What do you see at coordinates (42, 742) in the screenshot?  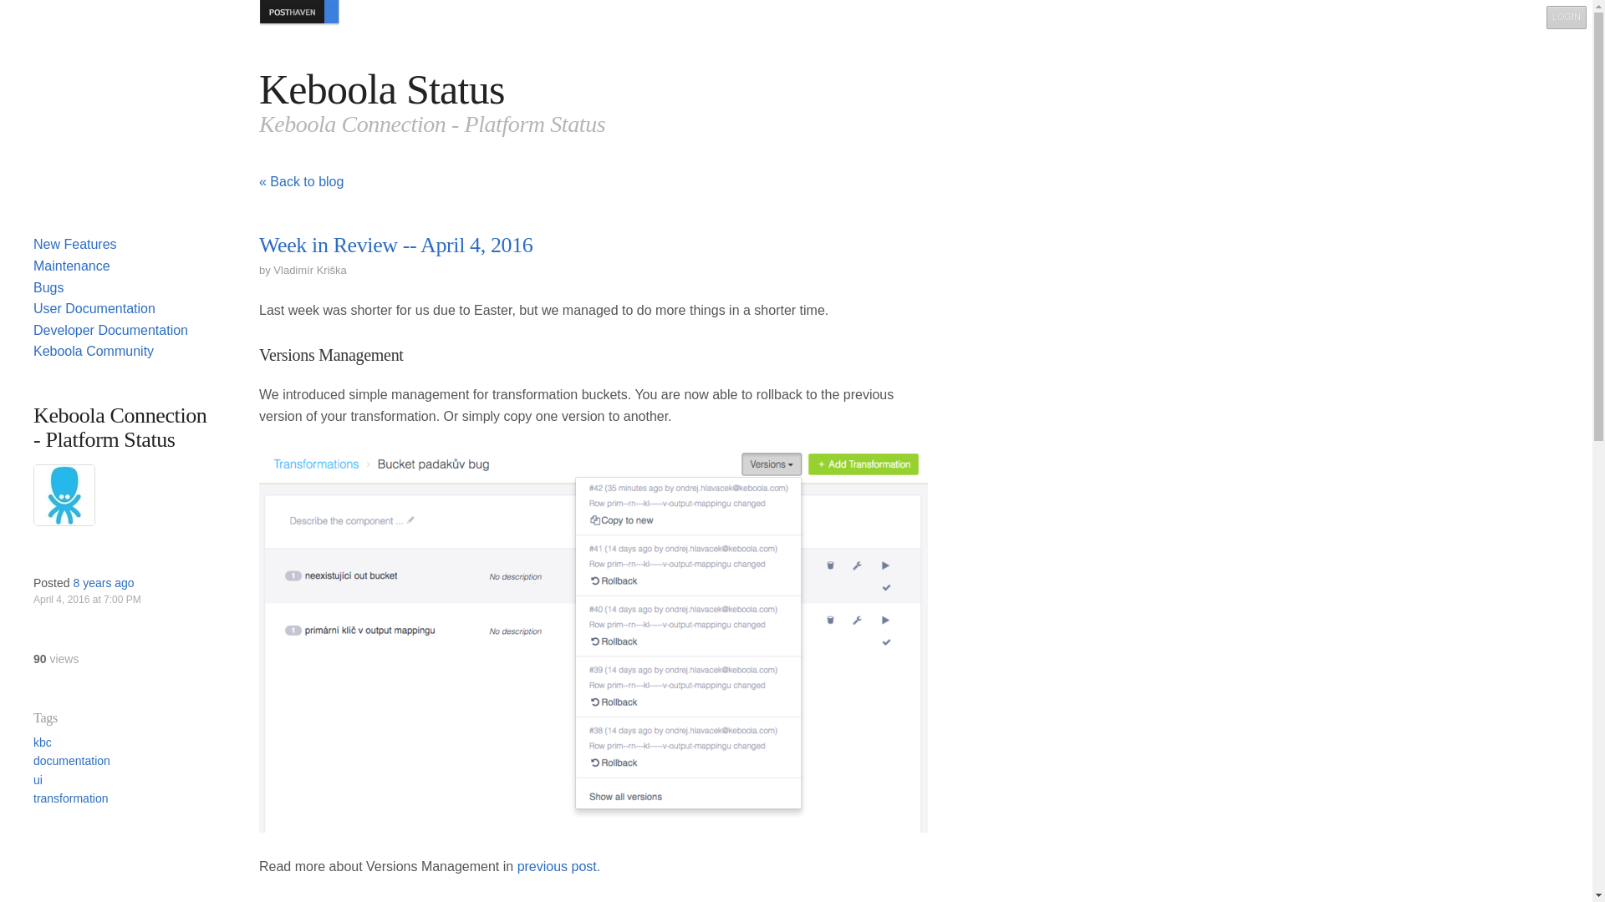 I see `kbc` at bounding box center [42, 742].